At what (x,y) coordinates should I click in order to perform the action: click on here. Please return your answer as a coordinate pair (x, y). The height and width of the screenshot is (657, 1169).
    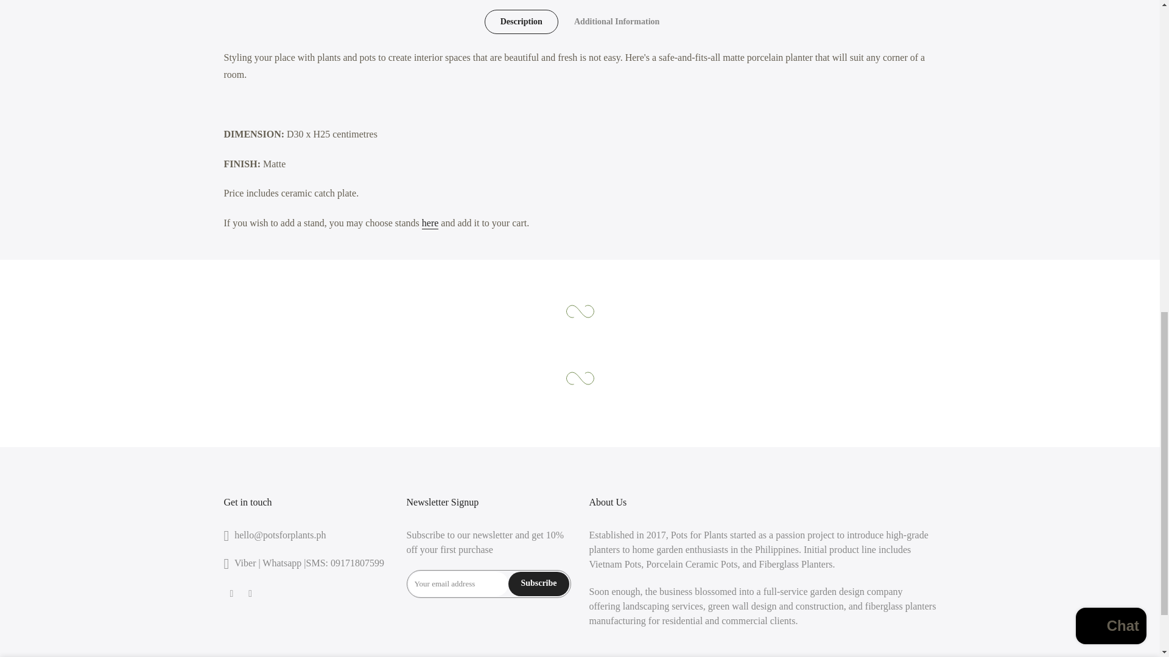
    Looking at the image, I should click on (430, 223).